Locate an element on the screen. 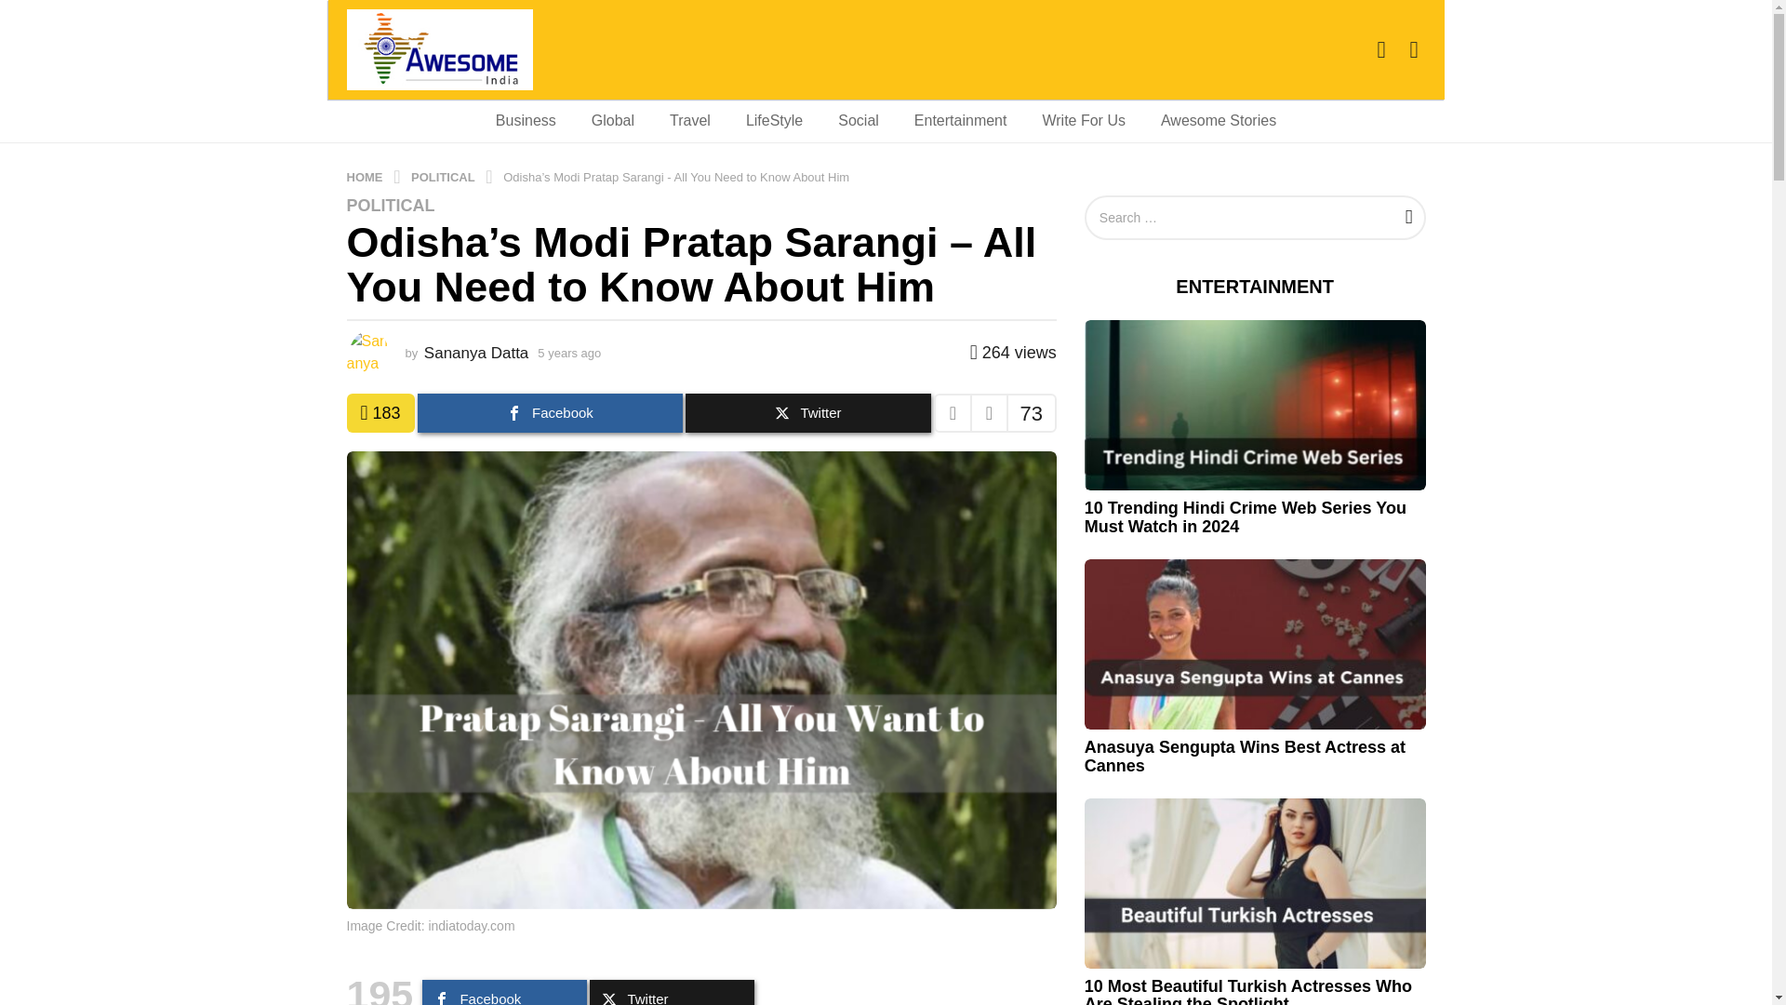 The image size is (1786, 1005). Global is located at coordinates (612, 121).